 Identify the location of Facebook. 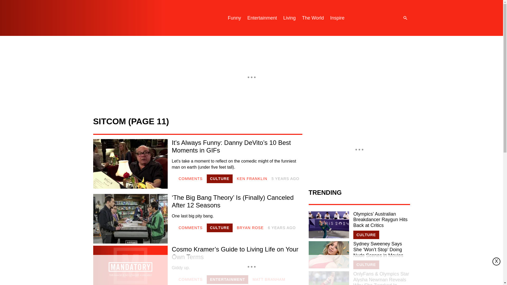
(387, 18).